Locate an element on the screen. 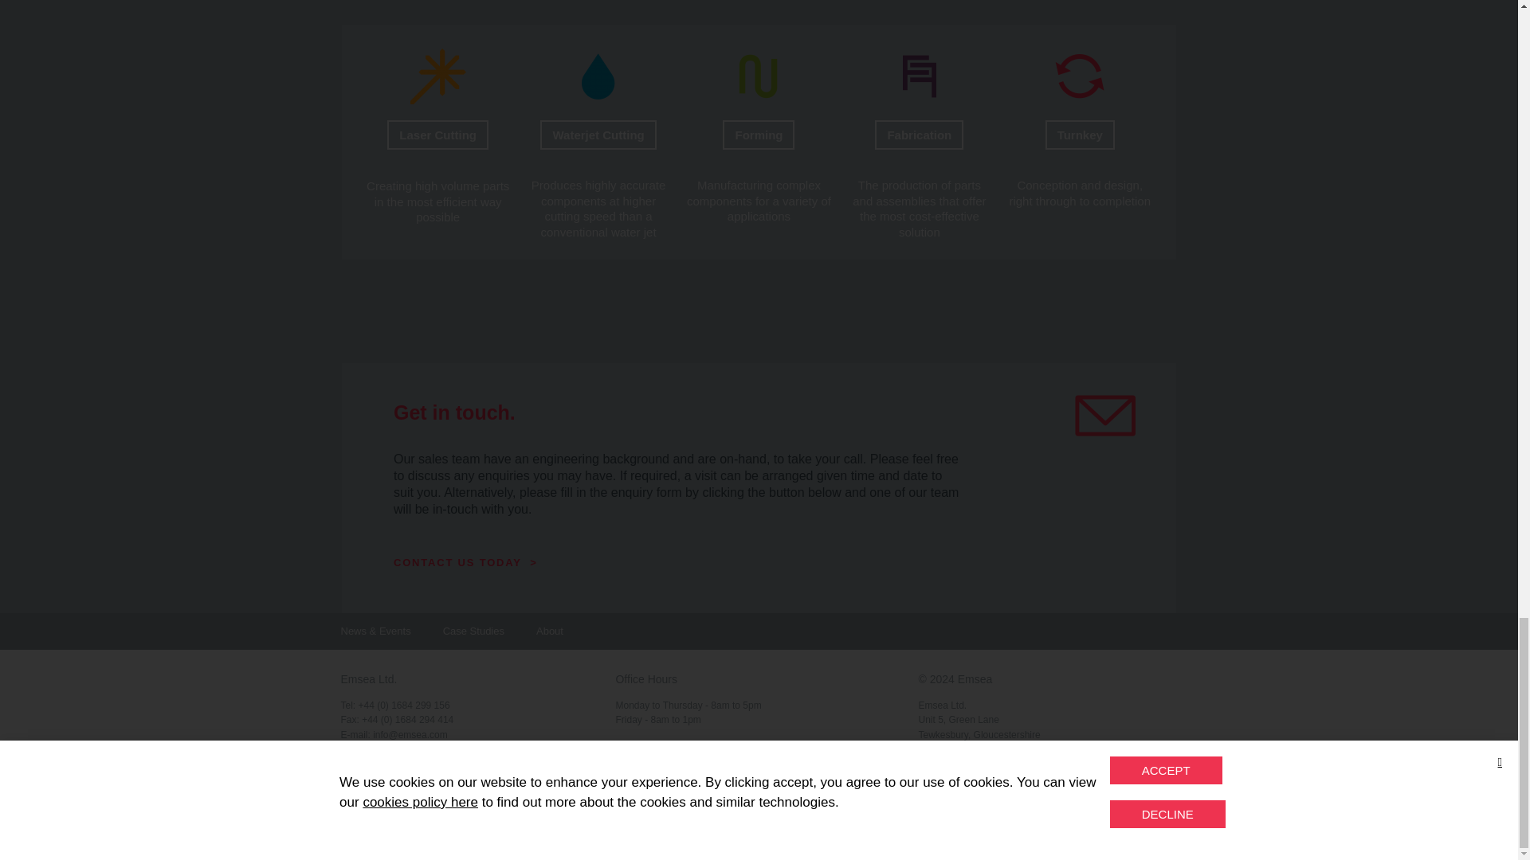 The image size is (1530, 860). turnkey is located at coordinates (1080, 76).